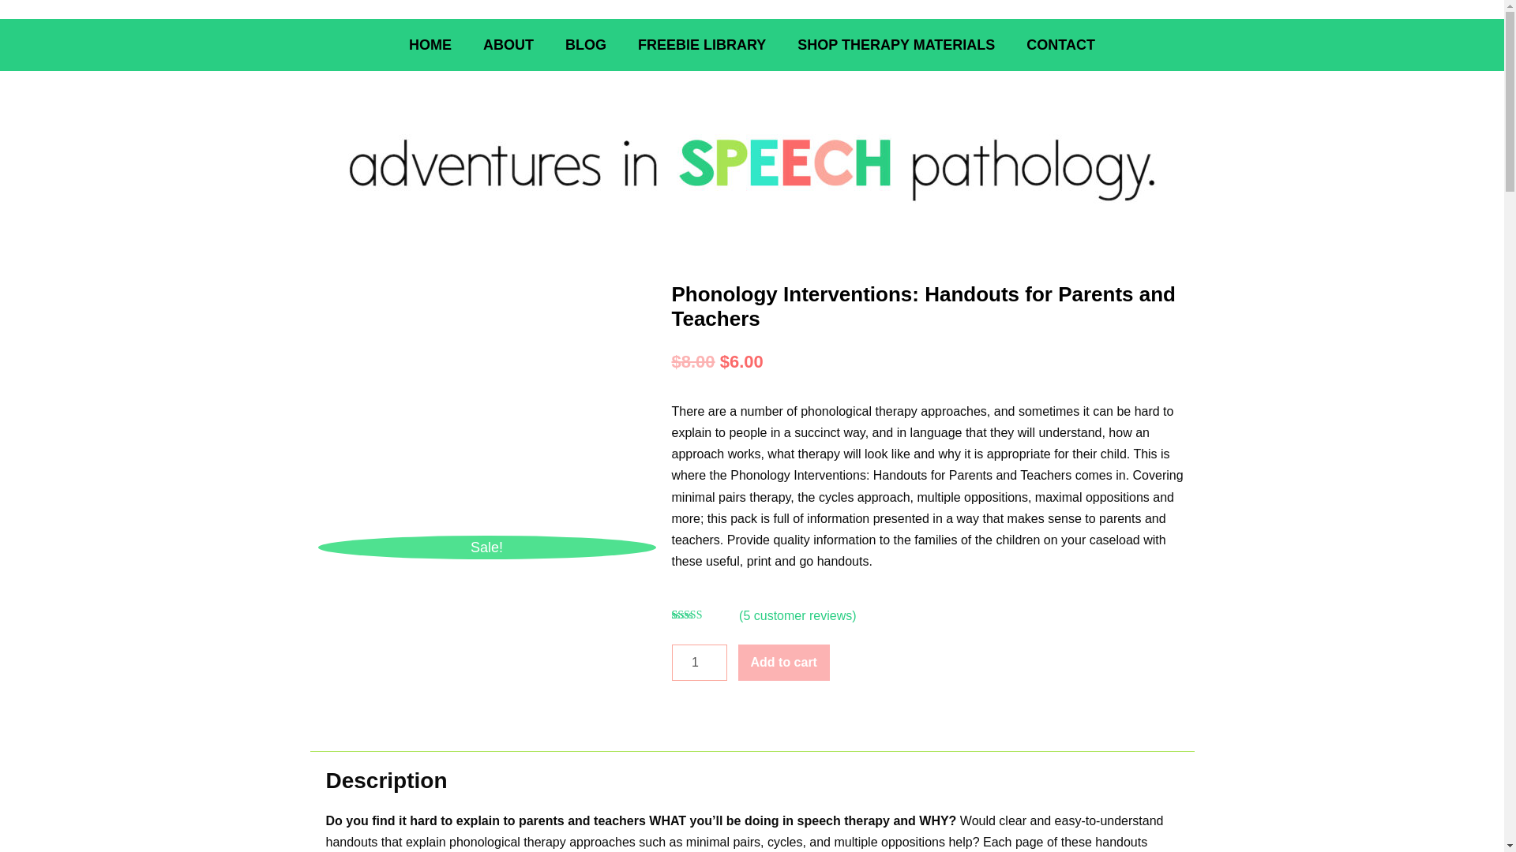 This screenshot has height=852, width=1516. What do you see at coordinates (430, 44) in the screenshot?
I see `HOME` at bounding box center [430, 44].